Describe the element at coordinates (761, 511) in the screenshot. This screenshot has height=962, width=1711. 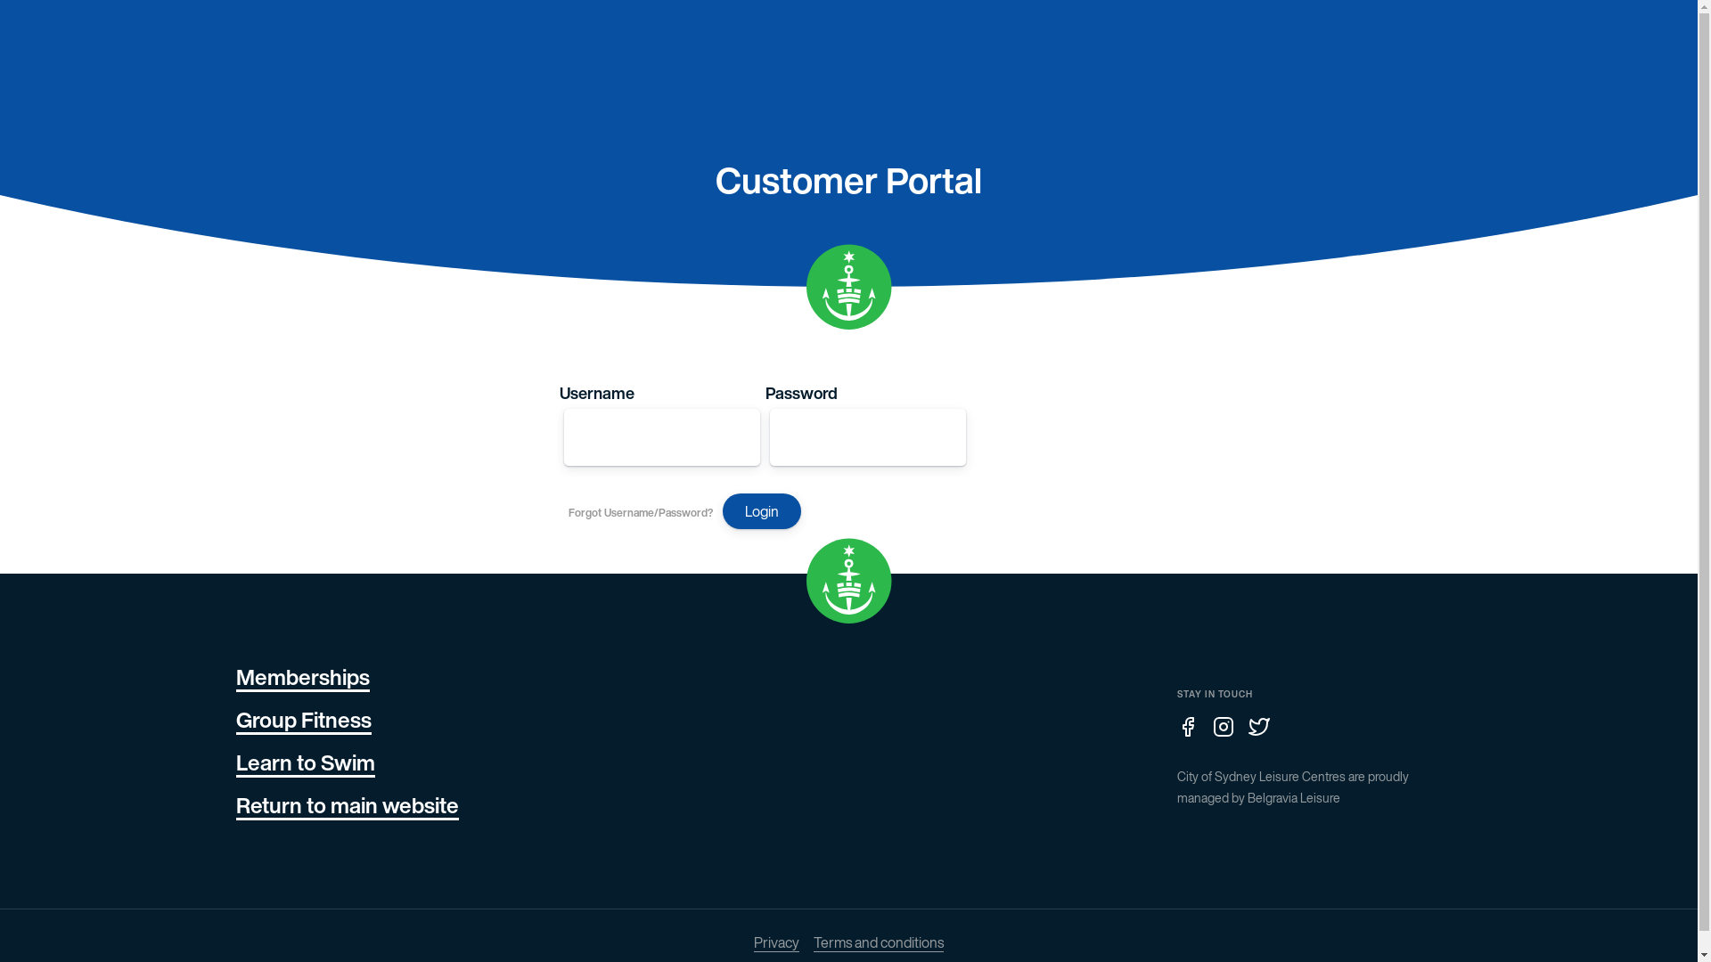
I see `Login` at that location.